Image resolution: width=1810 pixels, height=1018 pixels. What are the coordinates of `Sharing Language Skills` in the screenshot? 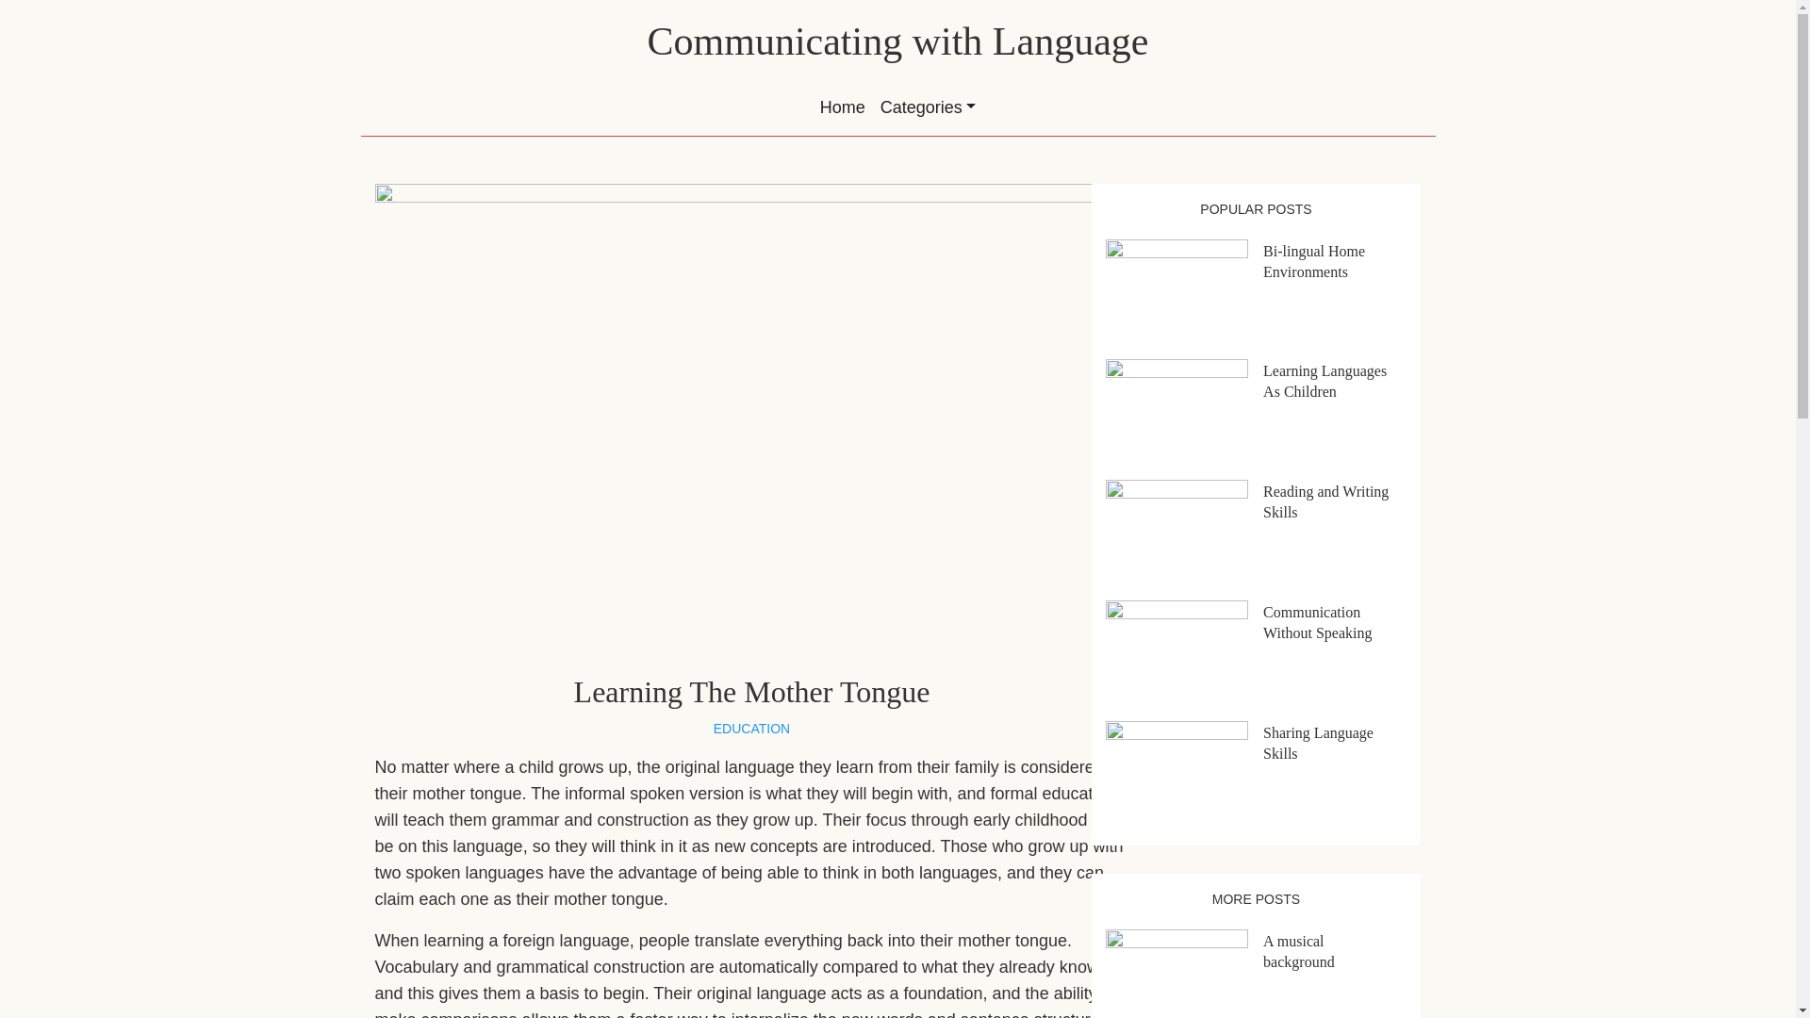 It's located at (1318, 743).